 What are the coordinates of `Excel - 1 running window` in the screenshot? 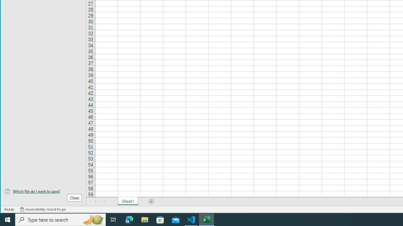 It's located at (207, 220).